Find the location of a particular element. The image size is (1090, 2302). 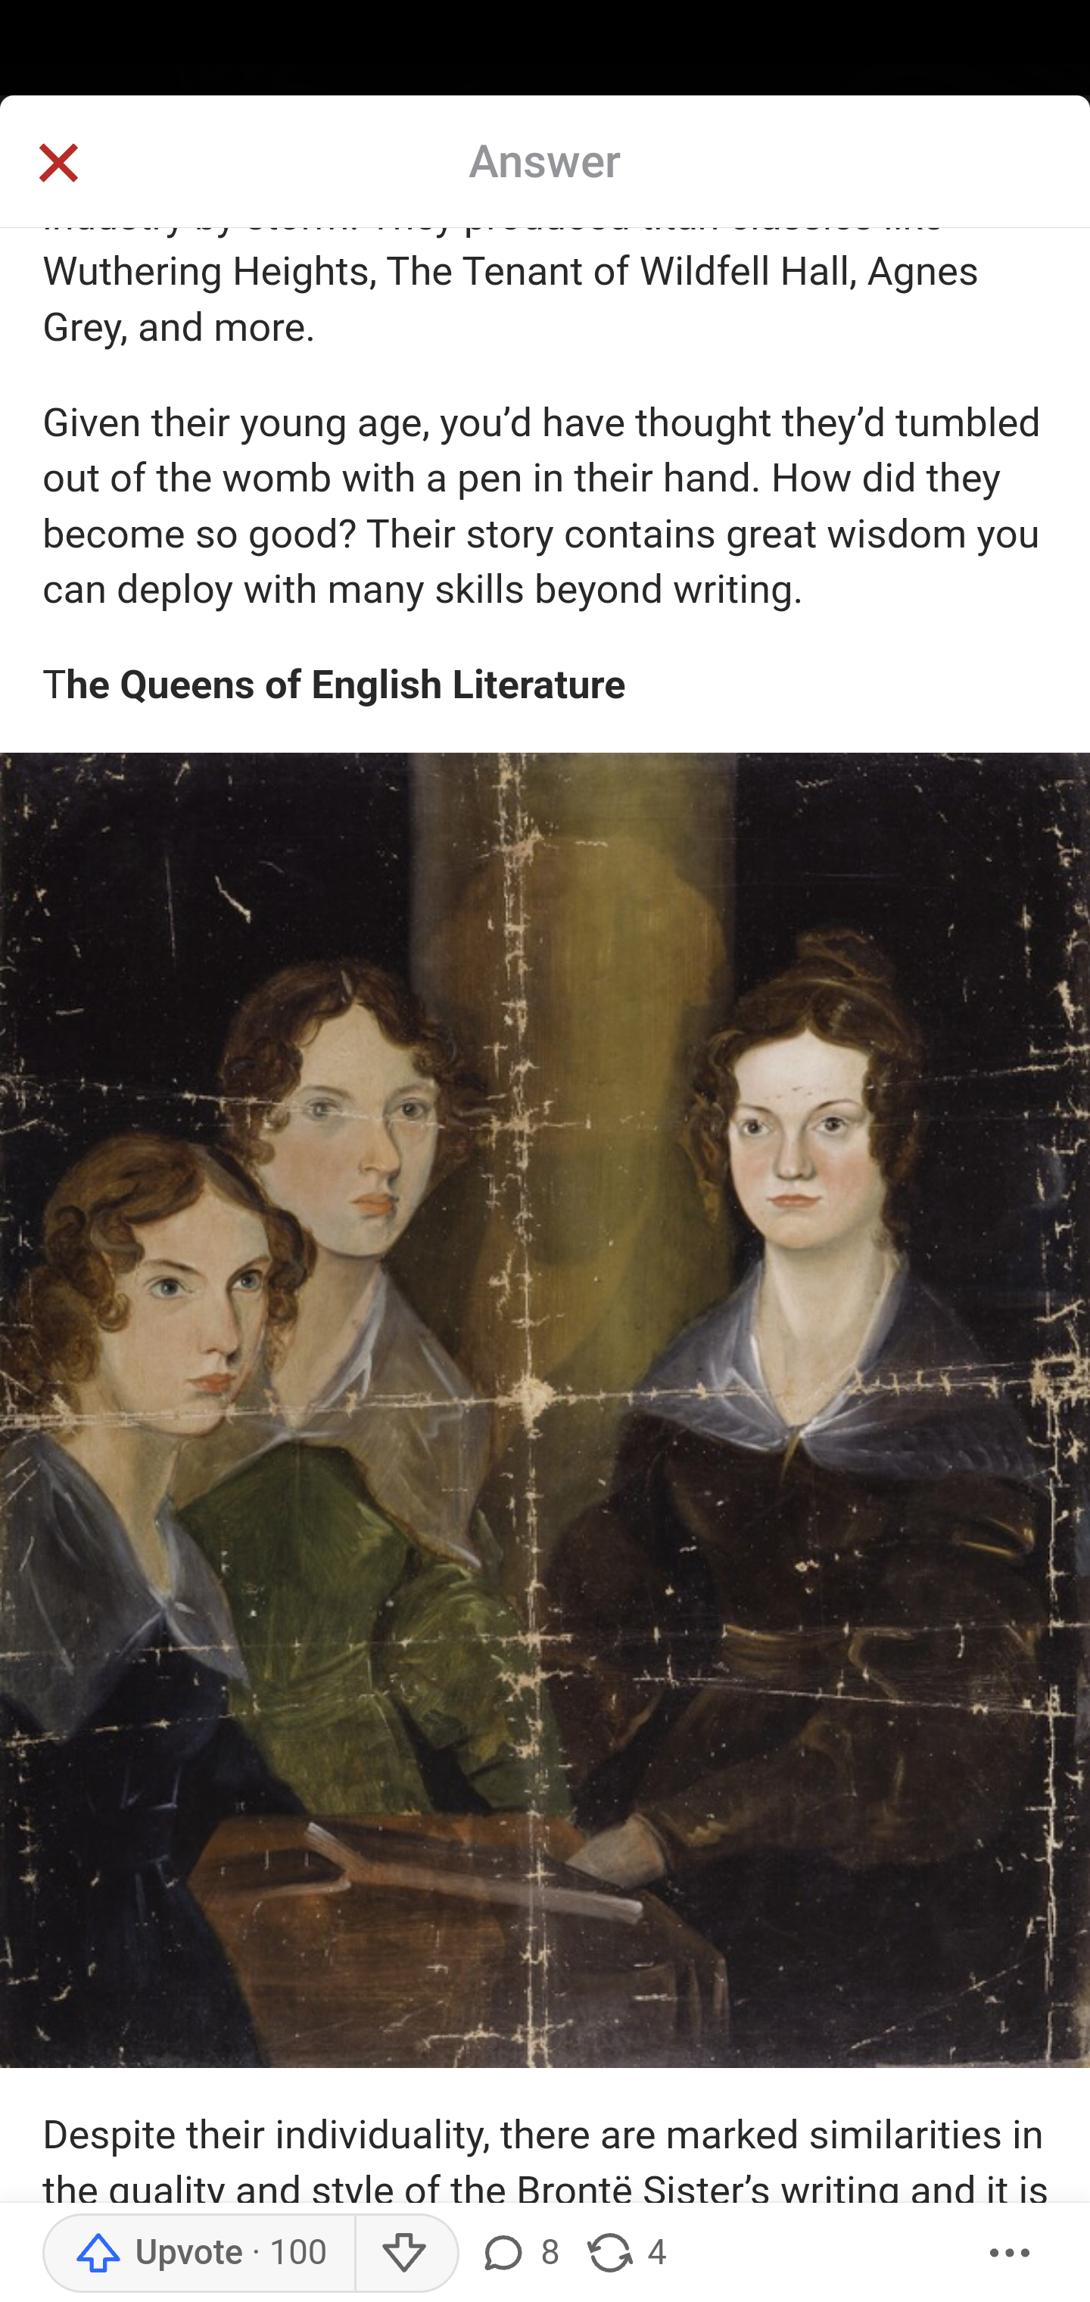

More is located at coordinates (1011, 2254).